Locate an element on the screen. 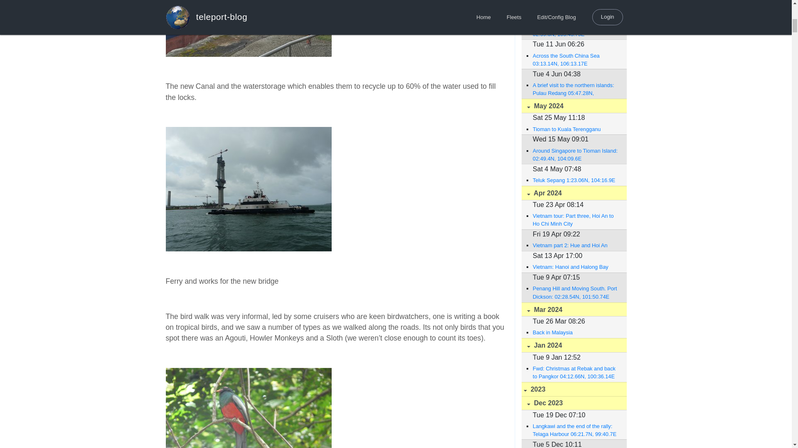 The image size is (798, 448). Across the South China Sea 03:13.14N, 106:13.17E is located at coordinates (576, 60).